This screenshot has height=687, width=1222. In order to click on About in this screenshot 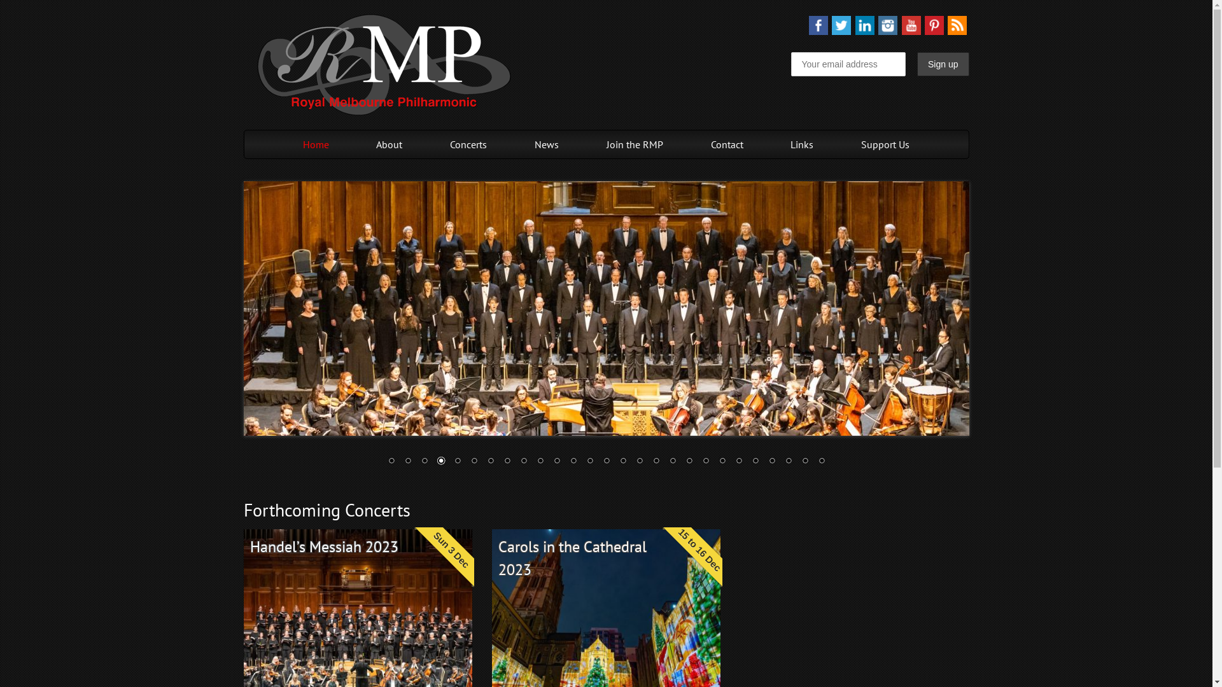, I will do `click(390, 144)`.